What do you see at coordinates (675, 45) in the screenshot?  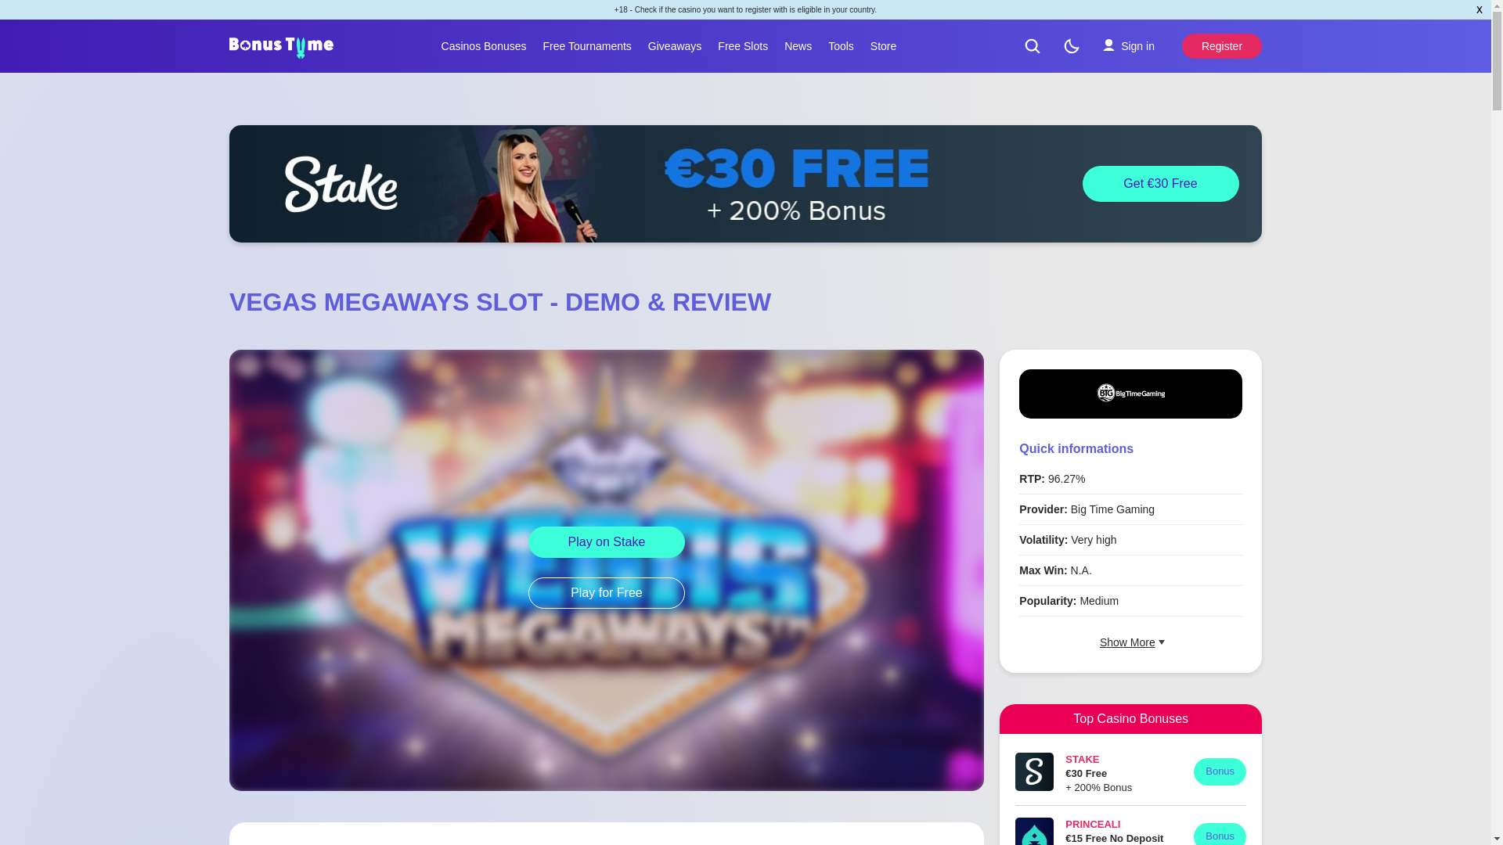 I see `Giveaways` at bounding box center [675, 45].